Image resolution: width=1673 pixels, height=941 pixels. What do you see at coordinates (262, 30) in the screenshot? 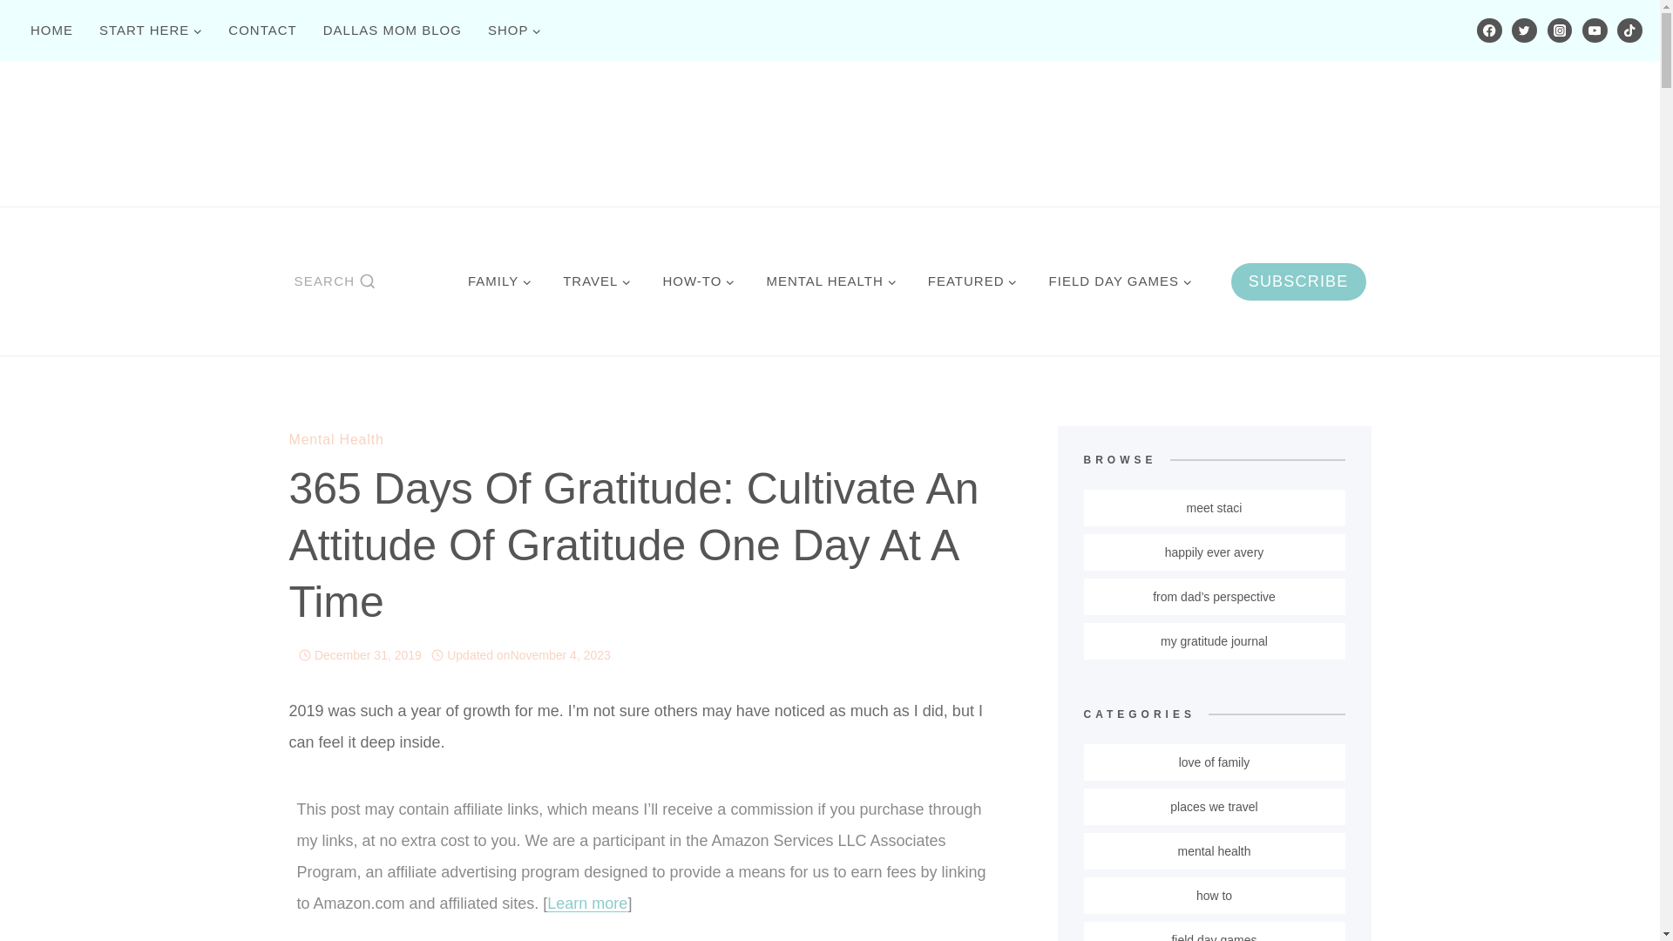
I see `CONTACT` at bounding box center [262, 30].